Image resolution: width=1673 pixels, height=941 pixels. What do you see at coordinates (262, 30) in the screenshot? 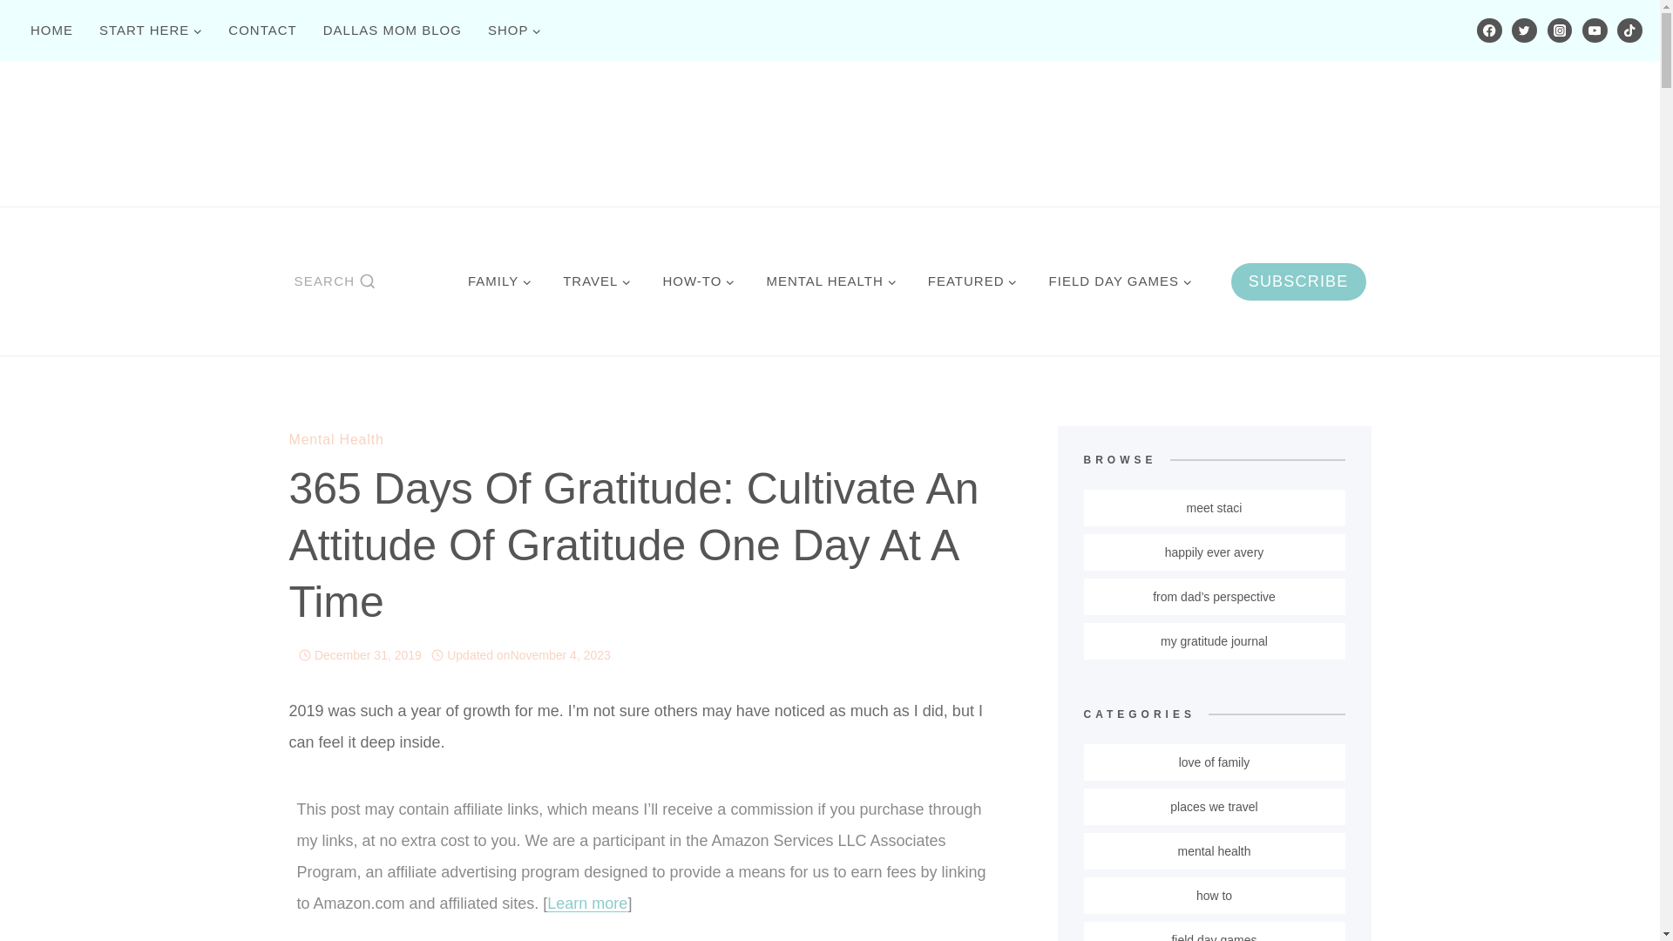
I see `CONTACT` at bounding box center [262, 30].